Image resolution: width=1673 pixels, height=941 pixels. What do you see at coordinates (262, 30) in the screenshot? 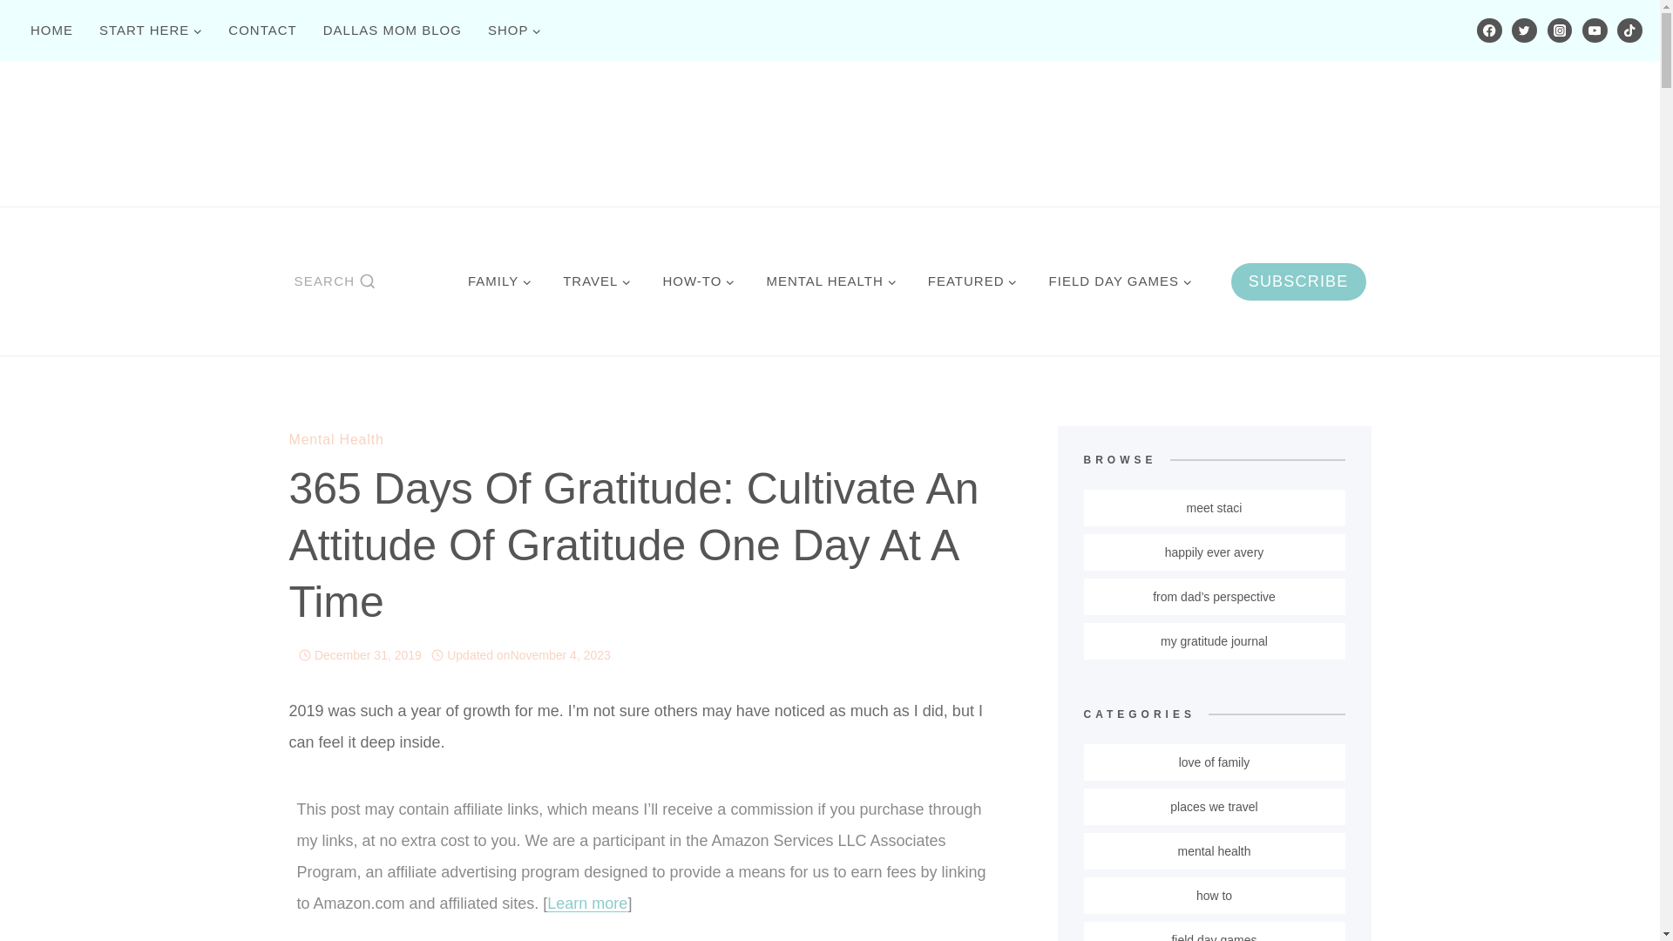
I see `CONTACT` at bounding box center [262, 30].